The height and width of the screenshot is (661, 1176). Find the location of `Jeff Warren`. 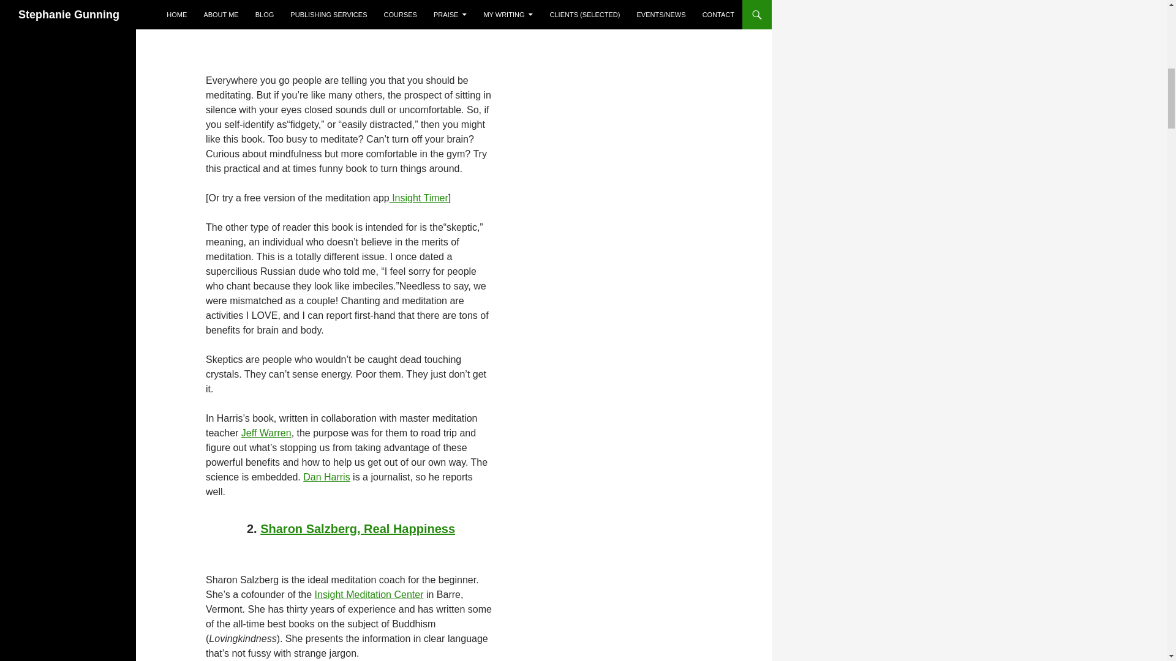

Jeff Warren is located at coordinates (266, 433).